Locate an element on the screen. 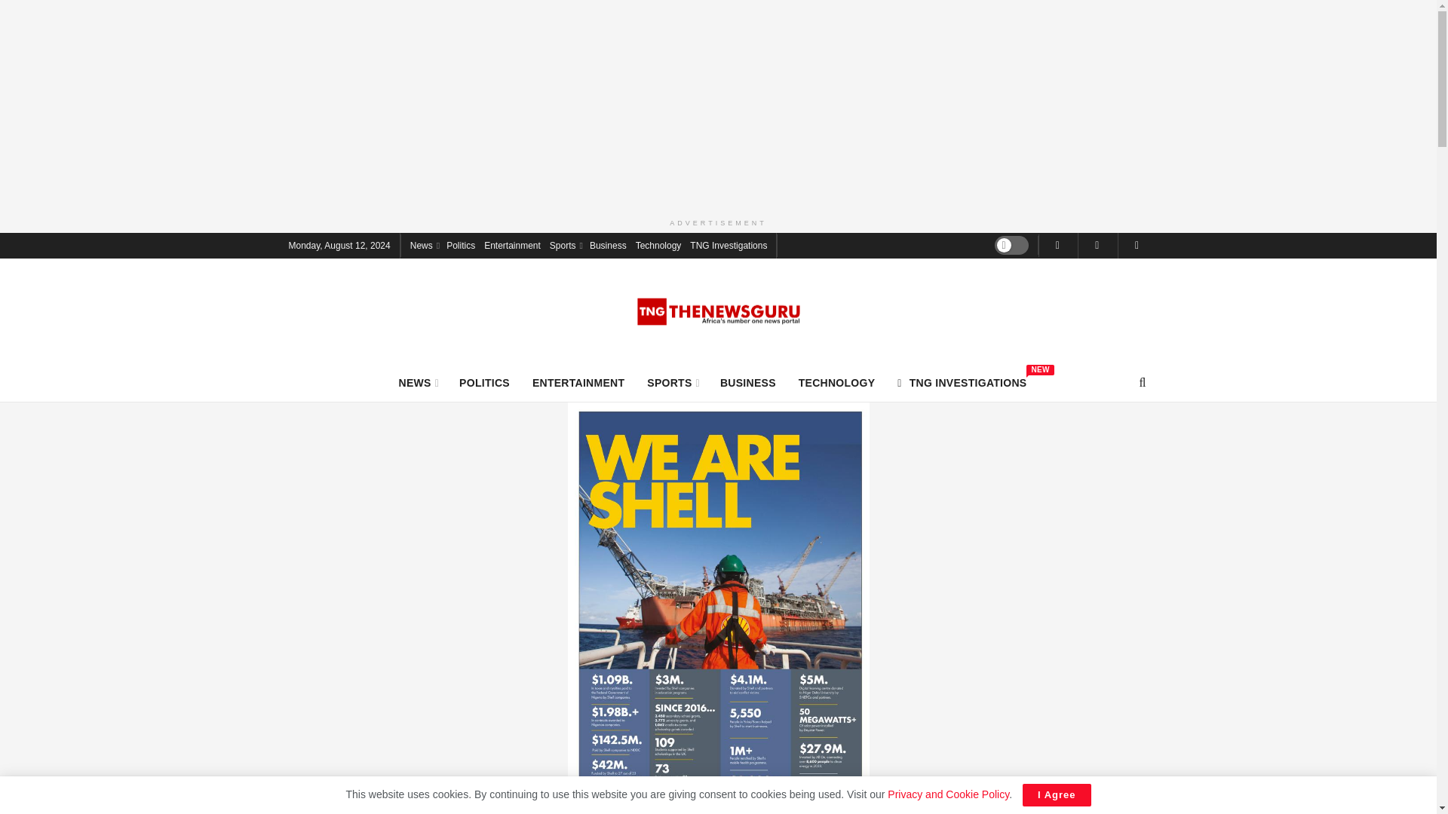 The image size is (1448, 814). TECHNOLOGY is located at coordinates (837, 382).